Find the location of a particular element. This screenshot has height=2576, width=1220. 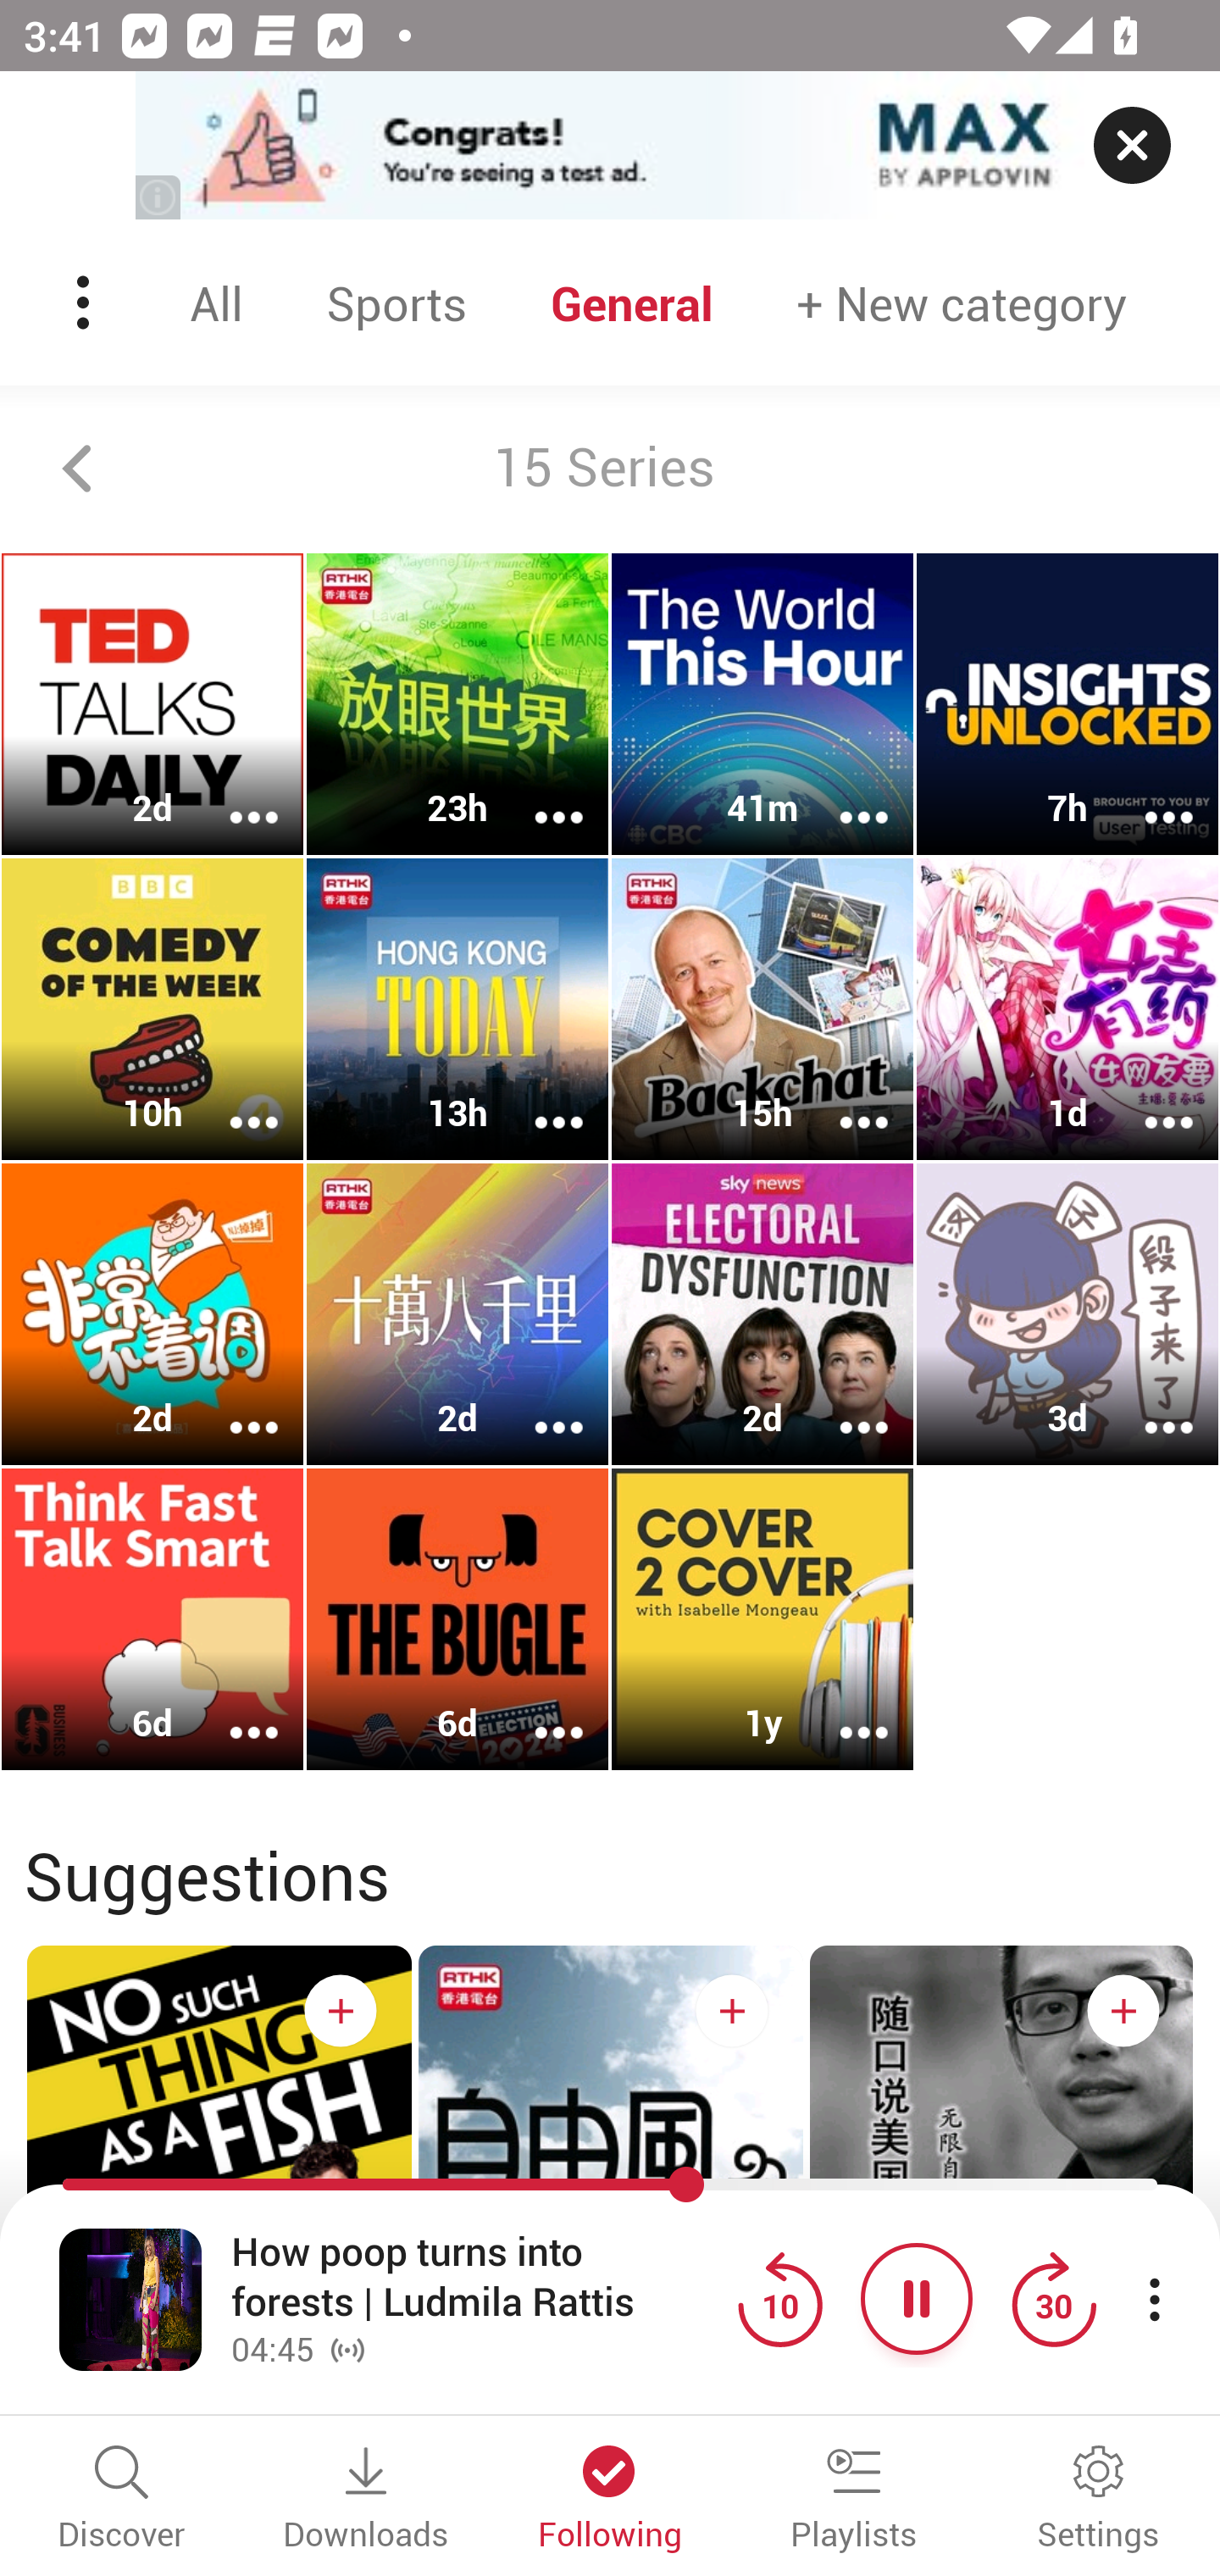

Cover 2 Cover 1y More options More options is located at coordinates (762, 1618).